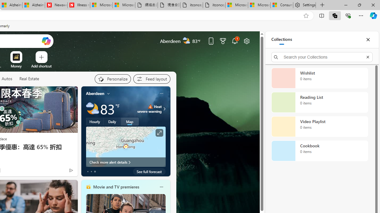 The image size is (380, 213). What do you see at coordinates (161, 187) in the screenshot?
I see `Class: icon-img` at bounding box center [161, 187].